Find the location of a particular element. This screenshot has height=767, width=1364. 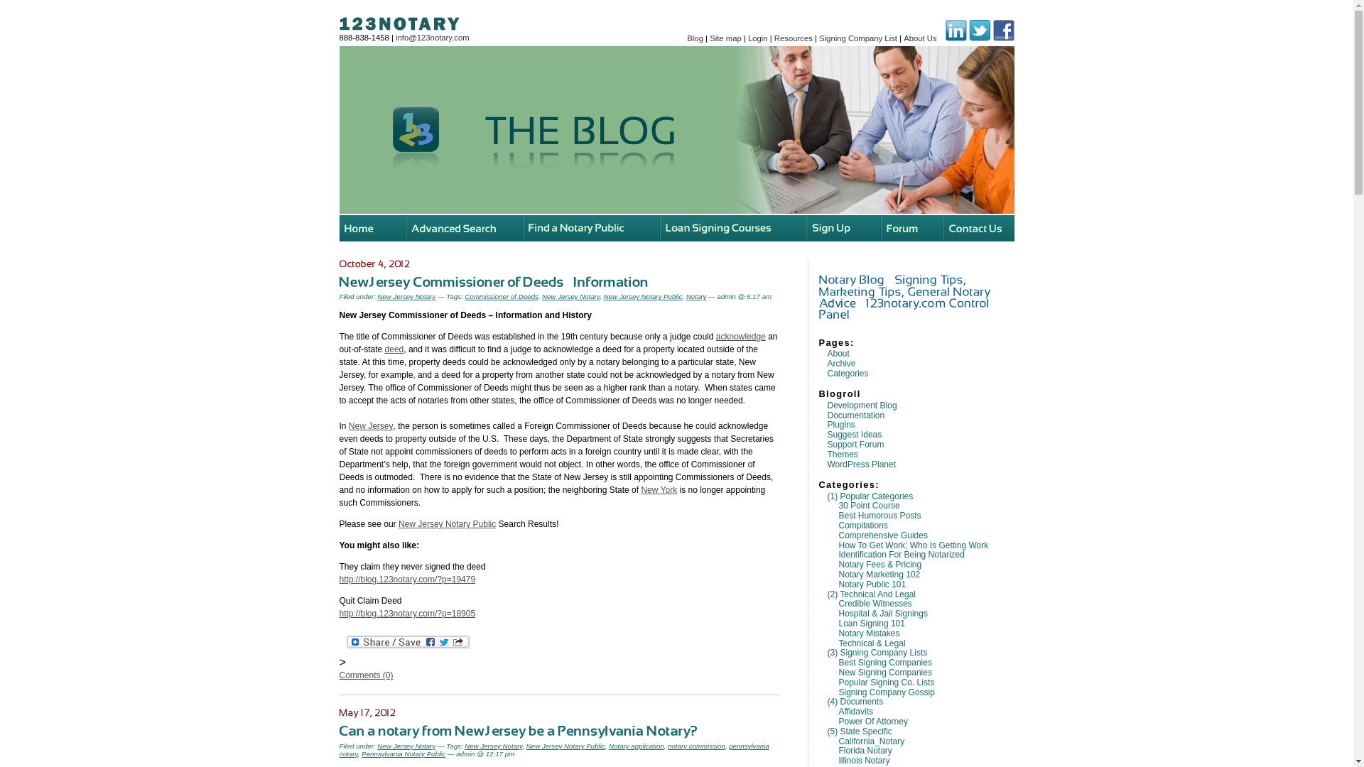

Signing Company Gossip is located at coordinates (887, 692).